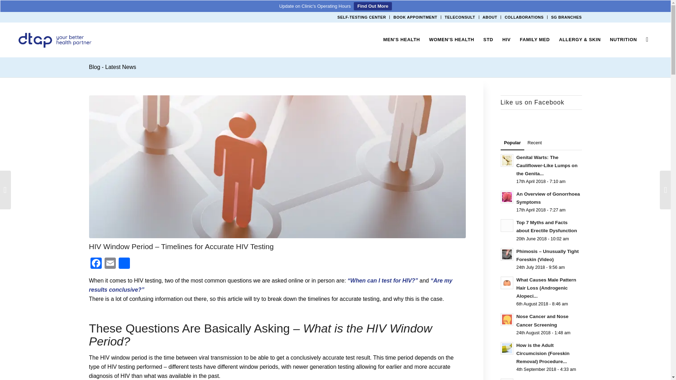 This screenshot has width=676, height=380. What do you see at coordinates (460, 17) in the screenshot?
I see `TELECONSULT` at bounding box center [460, 17].